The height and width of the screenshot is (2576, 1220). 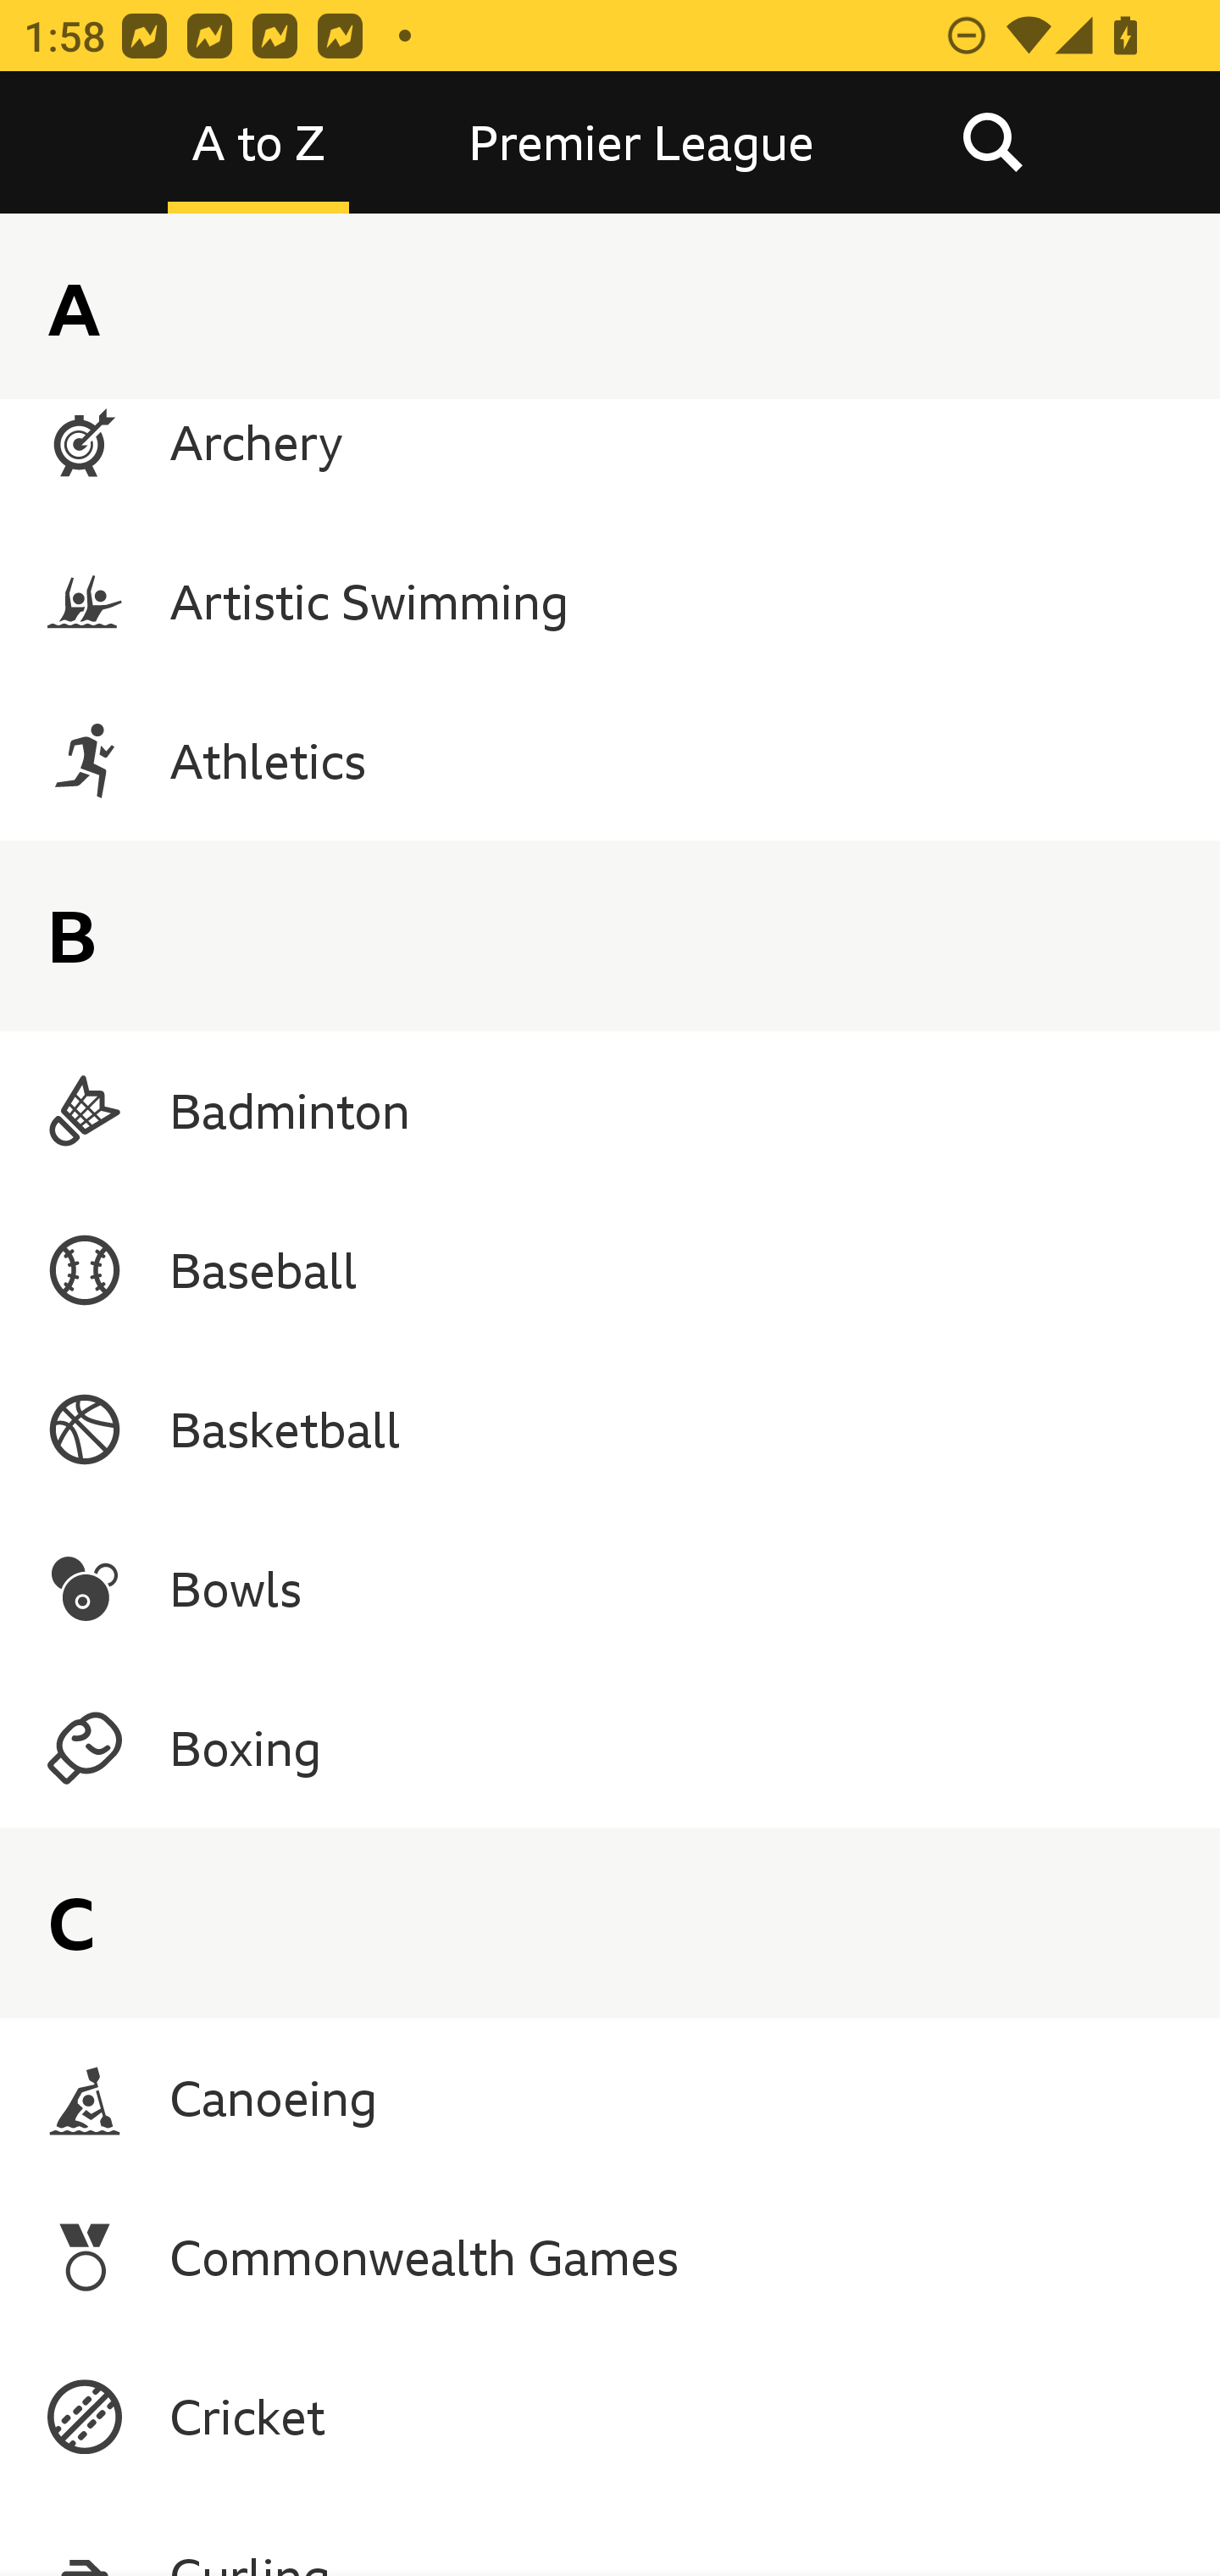 I want to click on American Football, so click(x=610, y=288).